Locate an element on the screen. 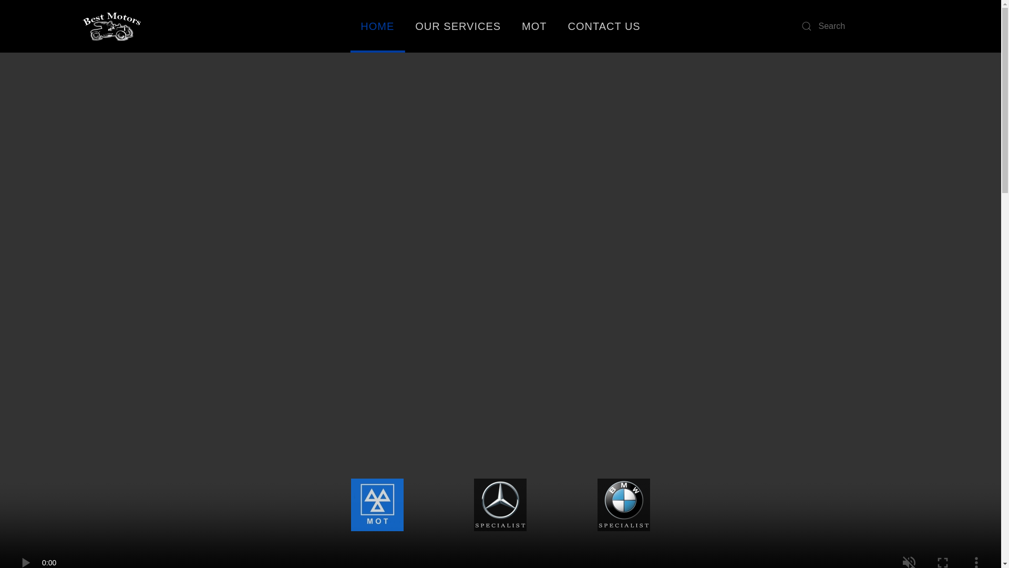 This screenshot has width=1009, height=568. HOME is located at coordinates (377, 26).